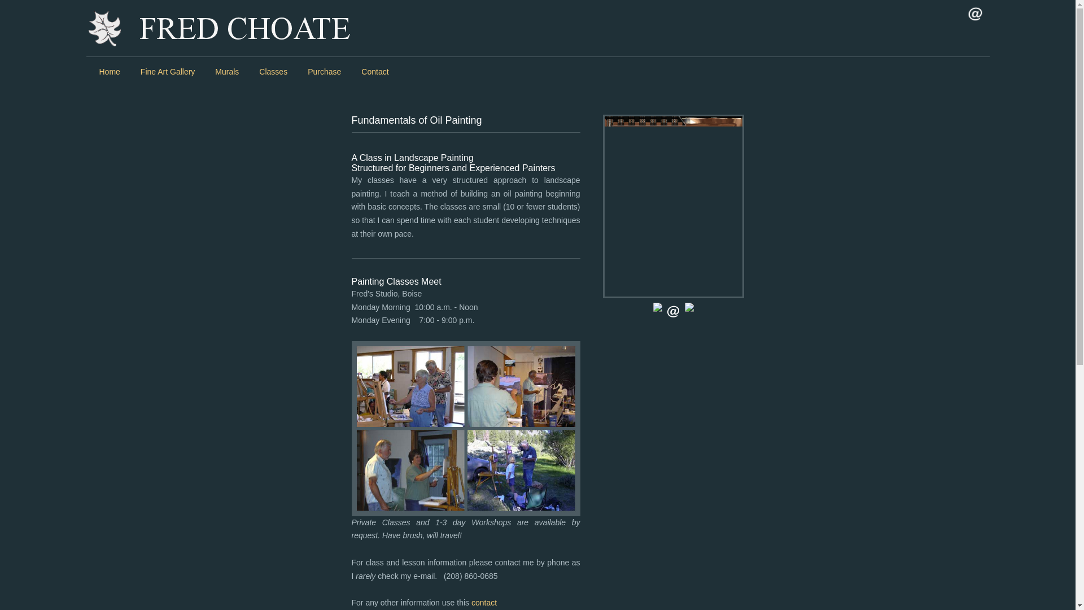  What do you see at coordinates (227, 72) in the screenshot?
I see `Murals` at bounding box center [227, 72].